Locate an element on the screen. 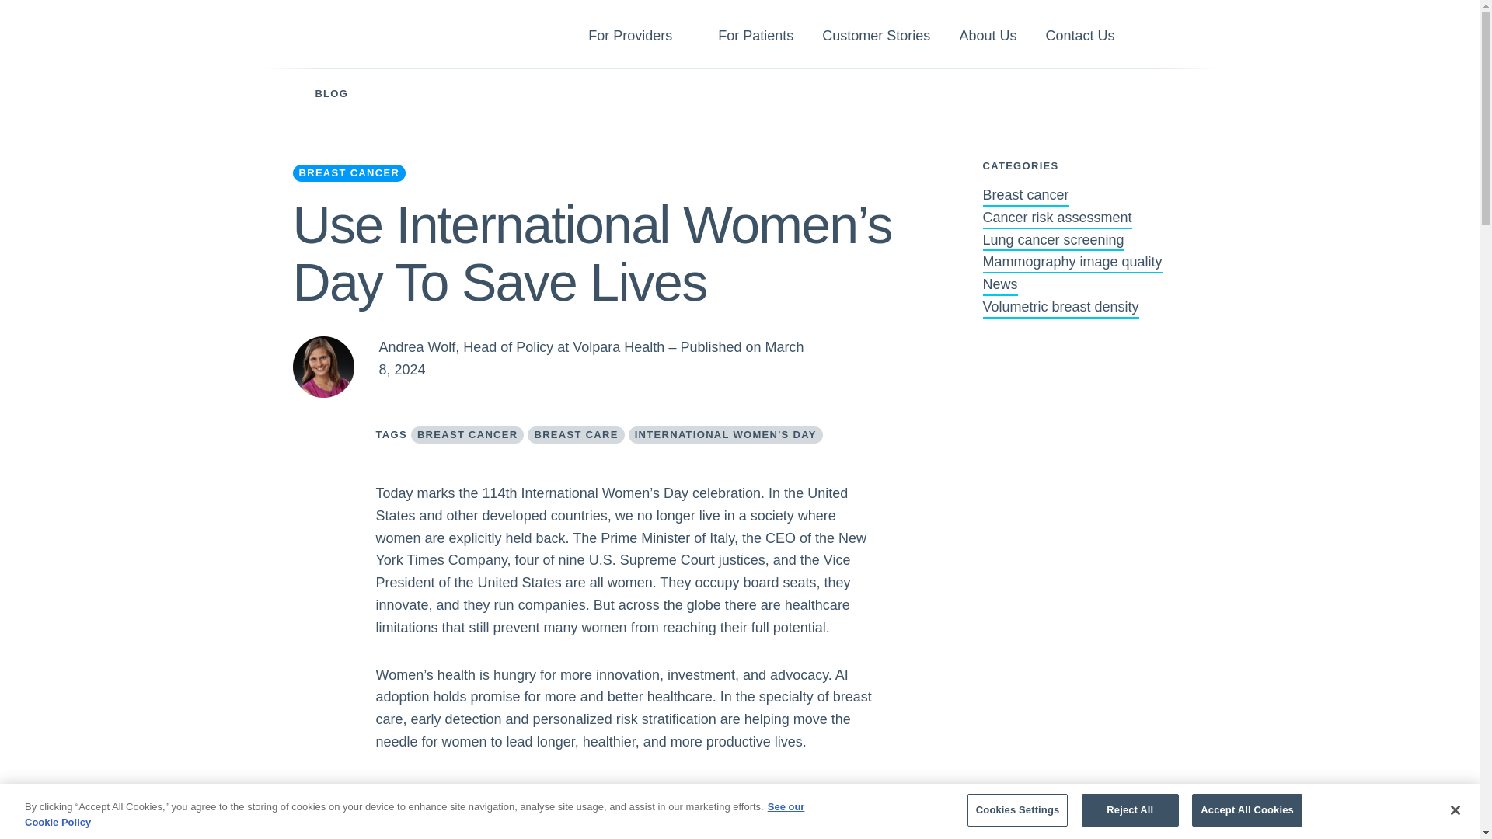  Contact Us is located at coordinates (1080, 38).